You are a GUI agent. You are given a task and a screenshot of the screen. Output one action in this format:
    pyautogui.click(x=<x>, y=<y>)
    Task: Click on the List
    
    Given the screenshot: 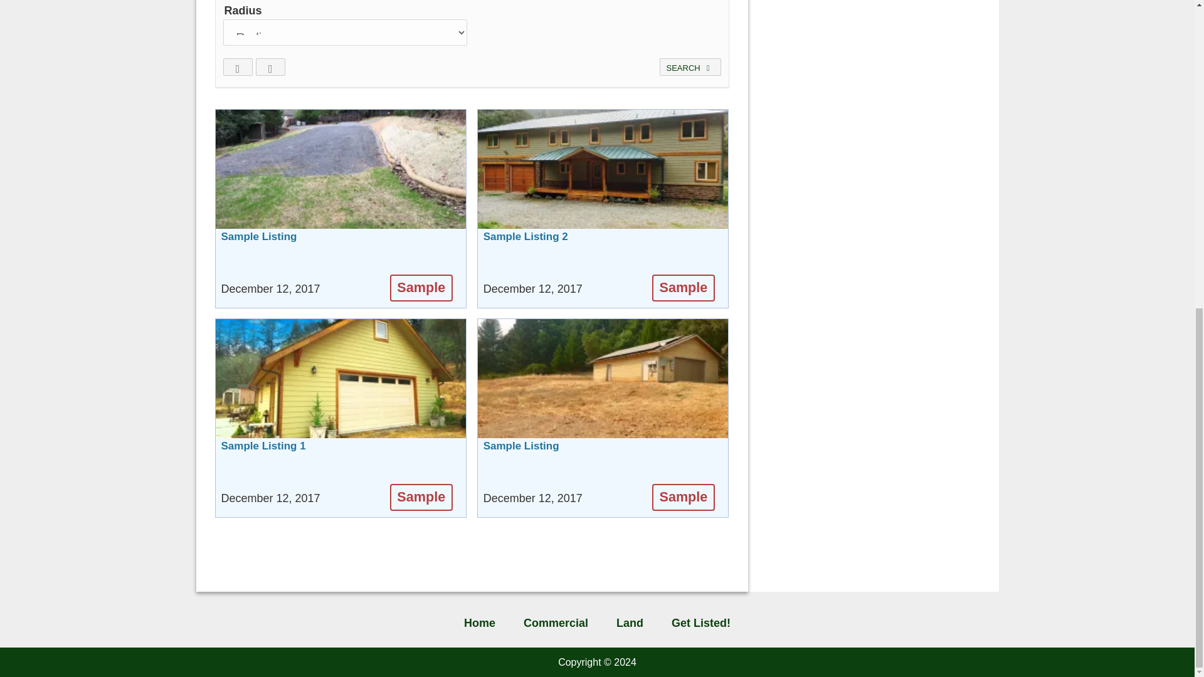 What is the action you would take?
    pyautogui.click(x=270, y=66)
    